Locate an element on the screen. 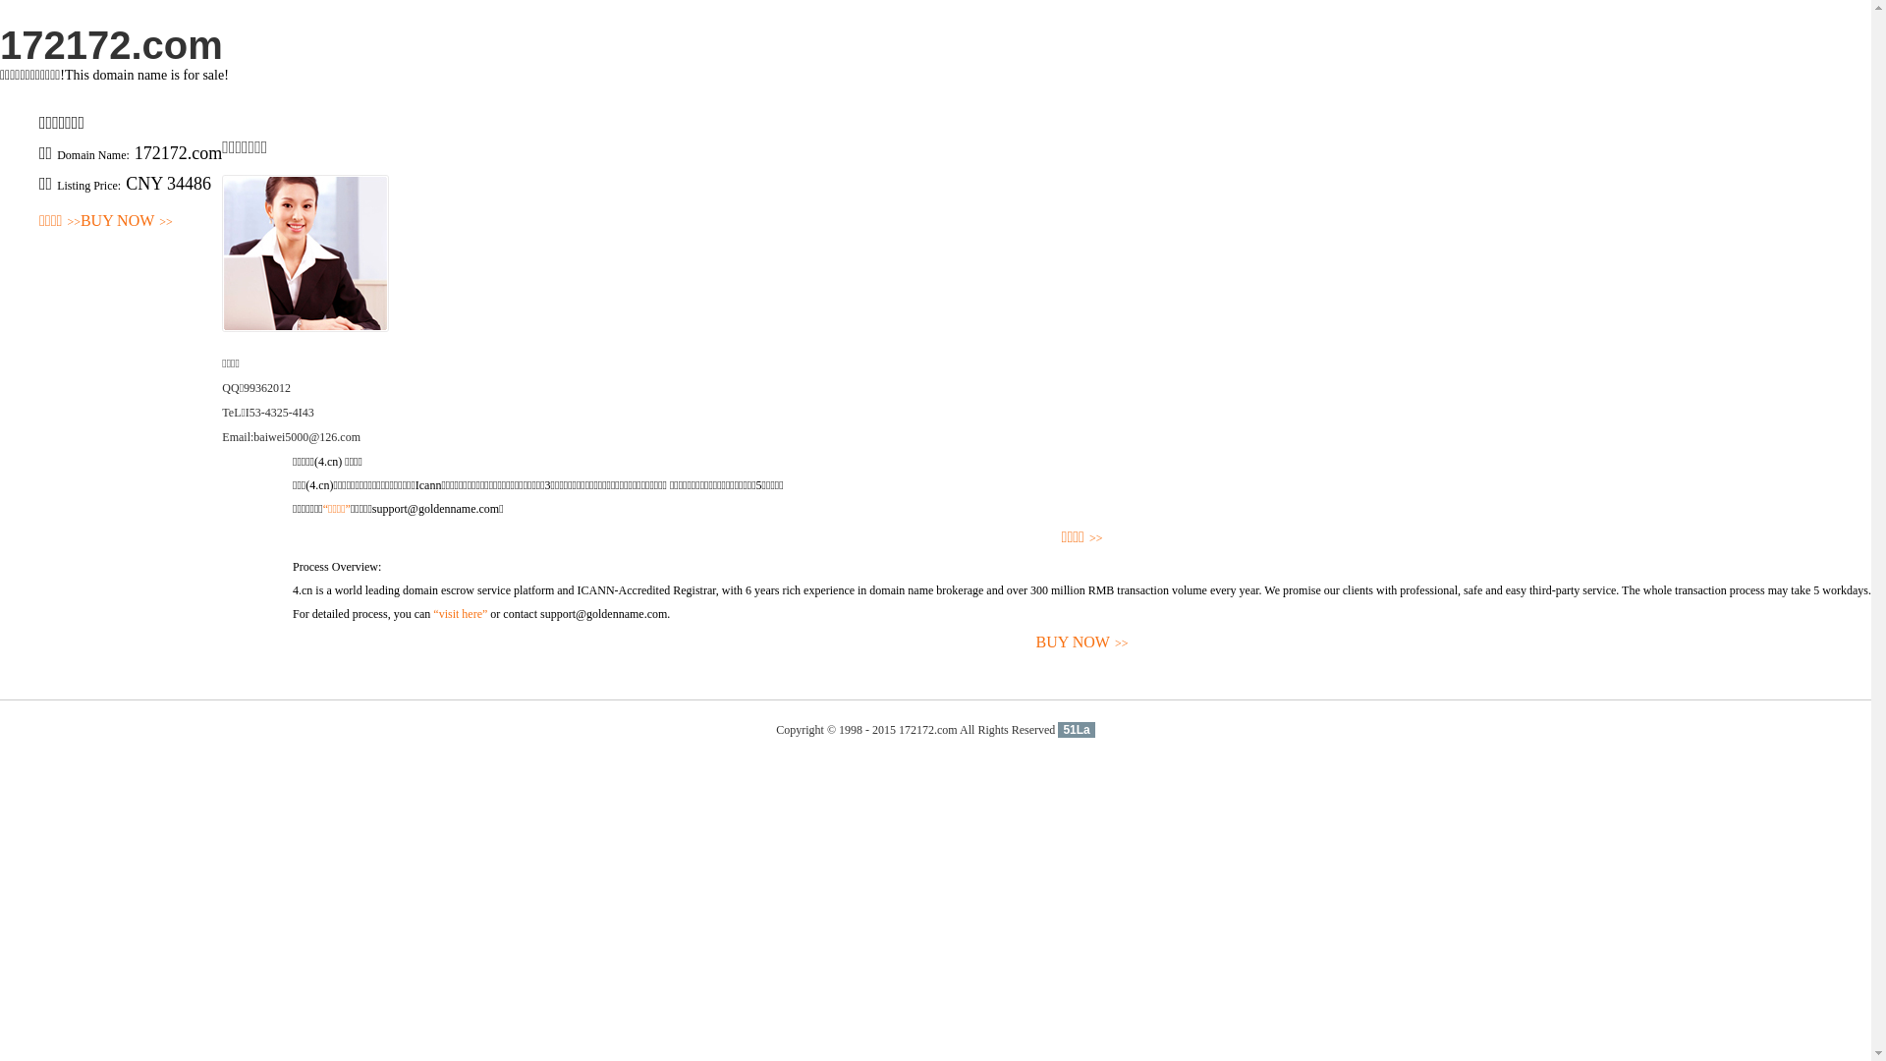 This screenshot has width=1886, height=1061. 51La is located at coordinates (1077, 730).